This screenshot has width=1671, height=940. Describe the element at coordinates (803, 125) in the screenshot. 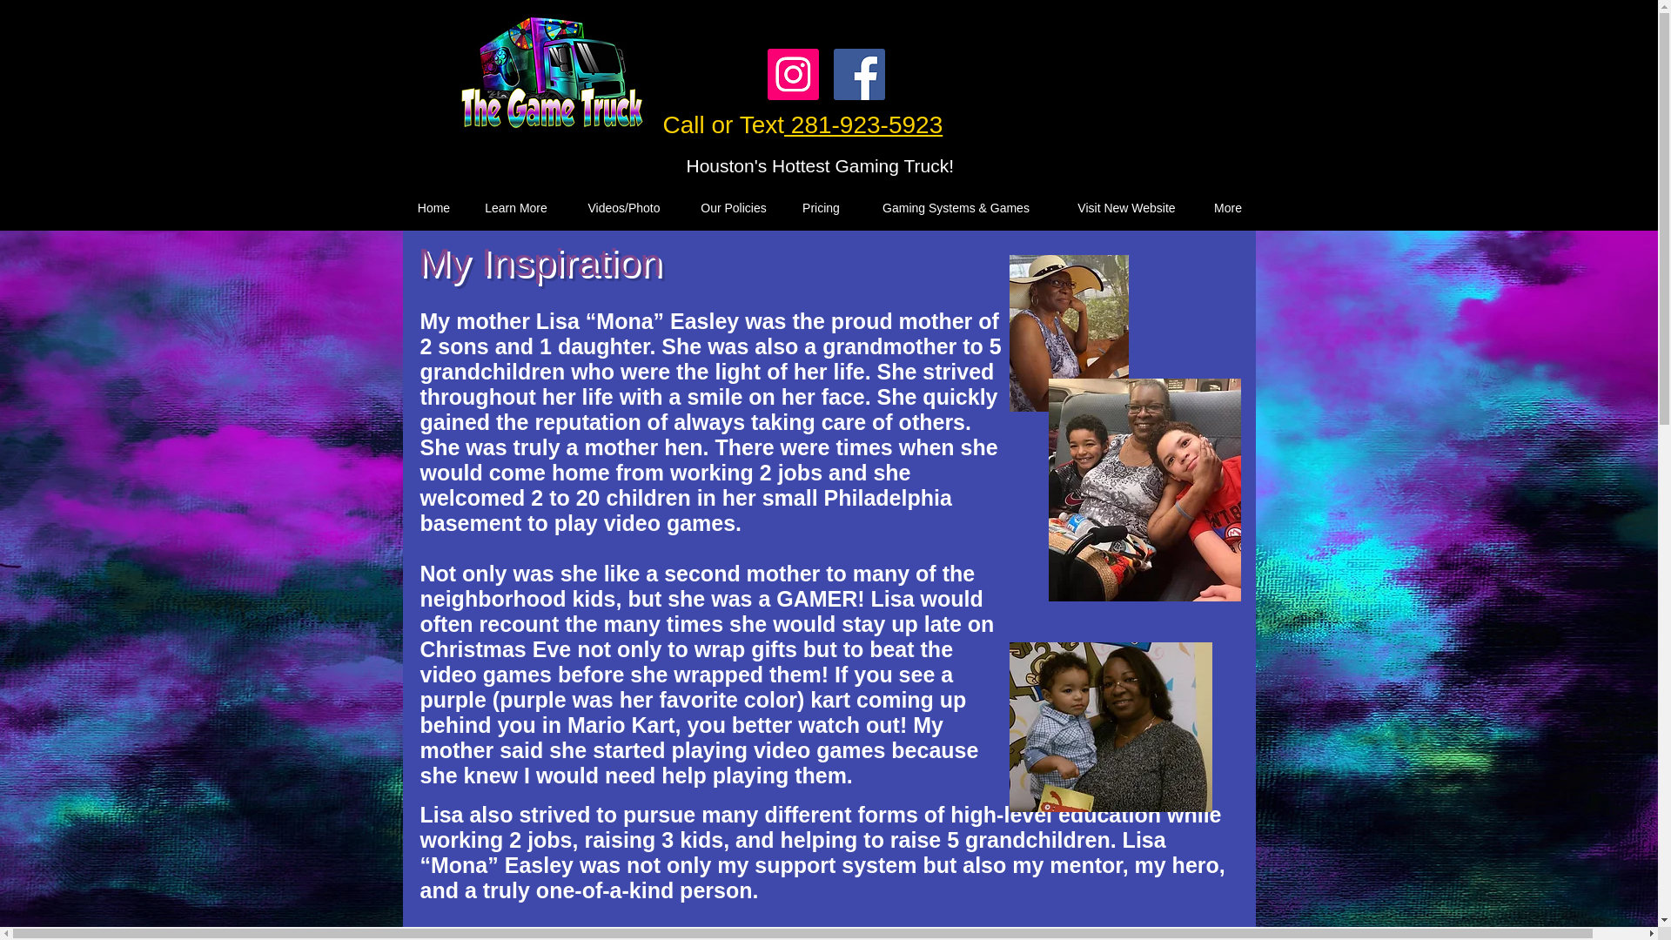

I see `Call or Text 281-923-5923` at that location.